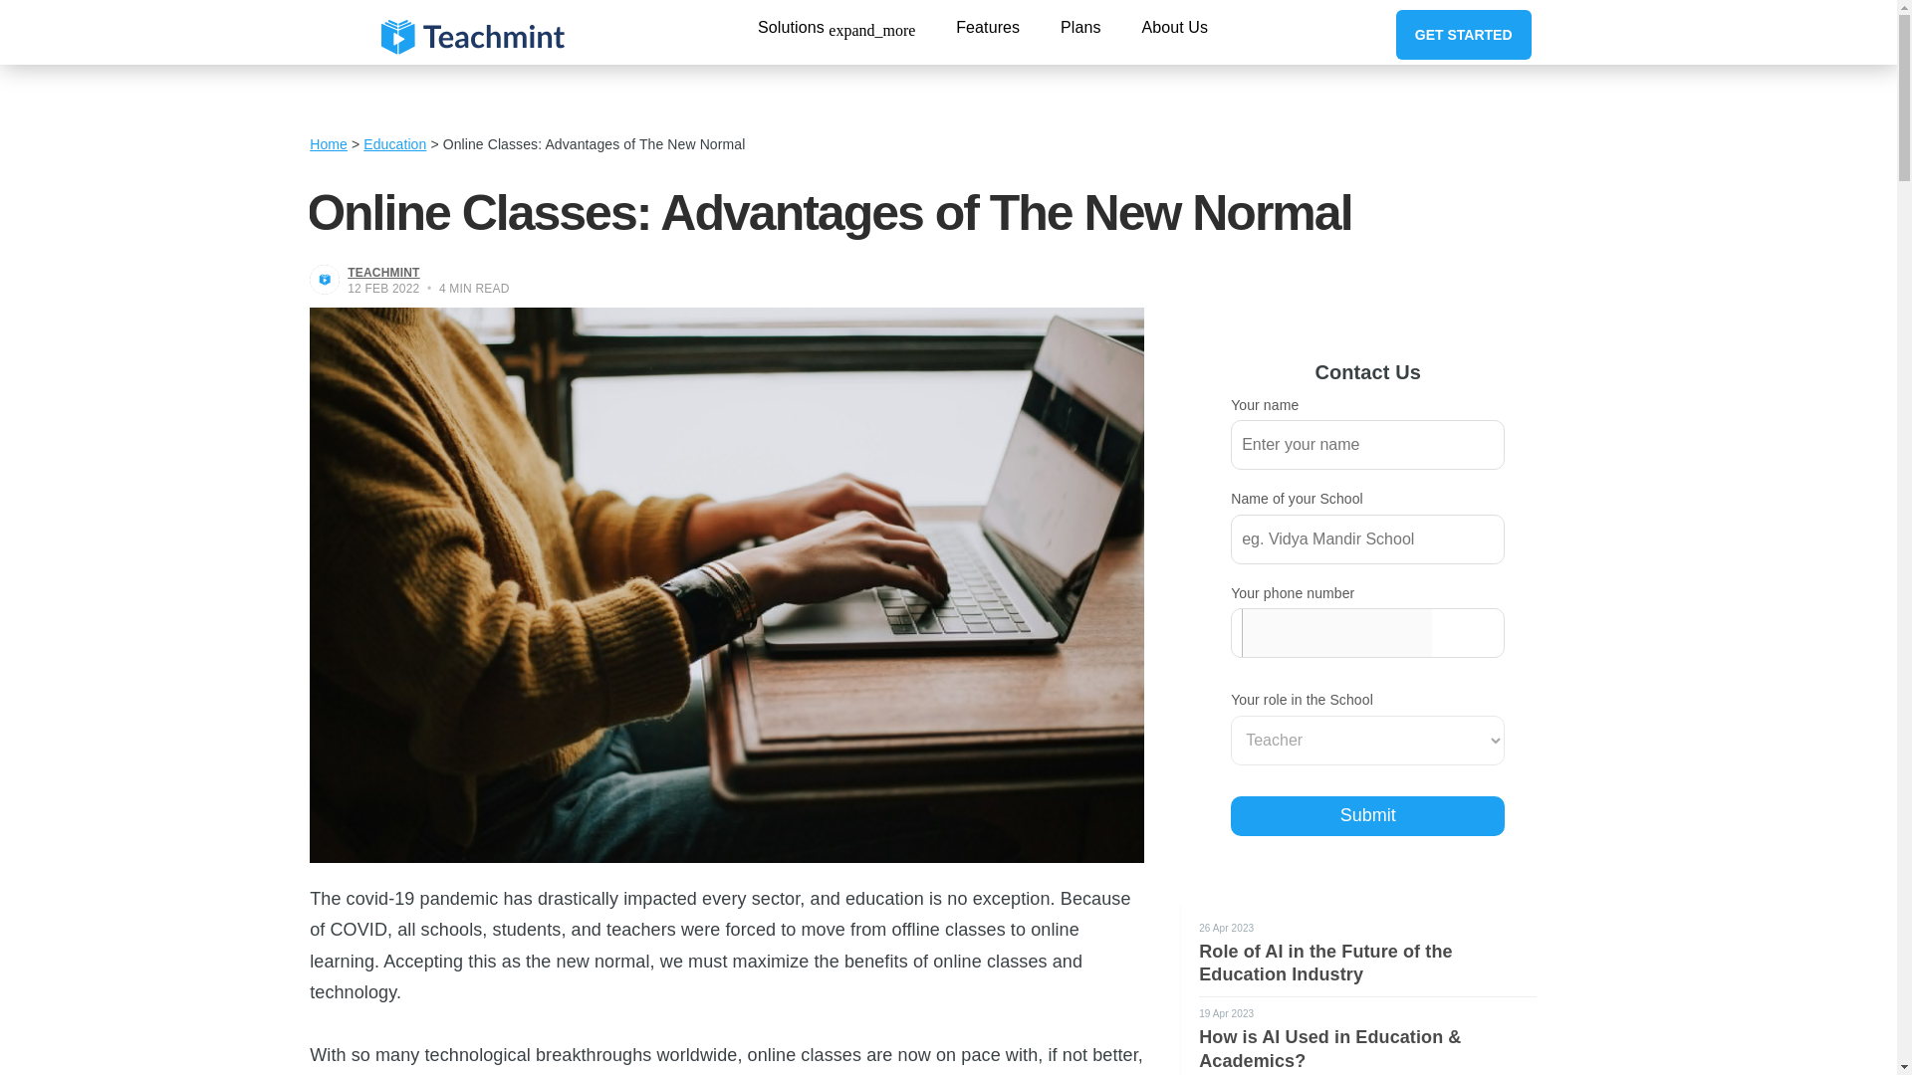 This screenshot has width=1912, height=1075. What do you see at coordinates (988, 27) in the screenshot?
I see `Features` at bounding box center [988, 27].